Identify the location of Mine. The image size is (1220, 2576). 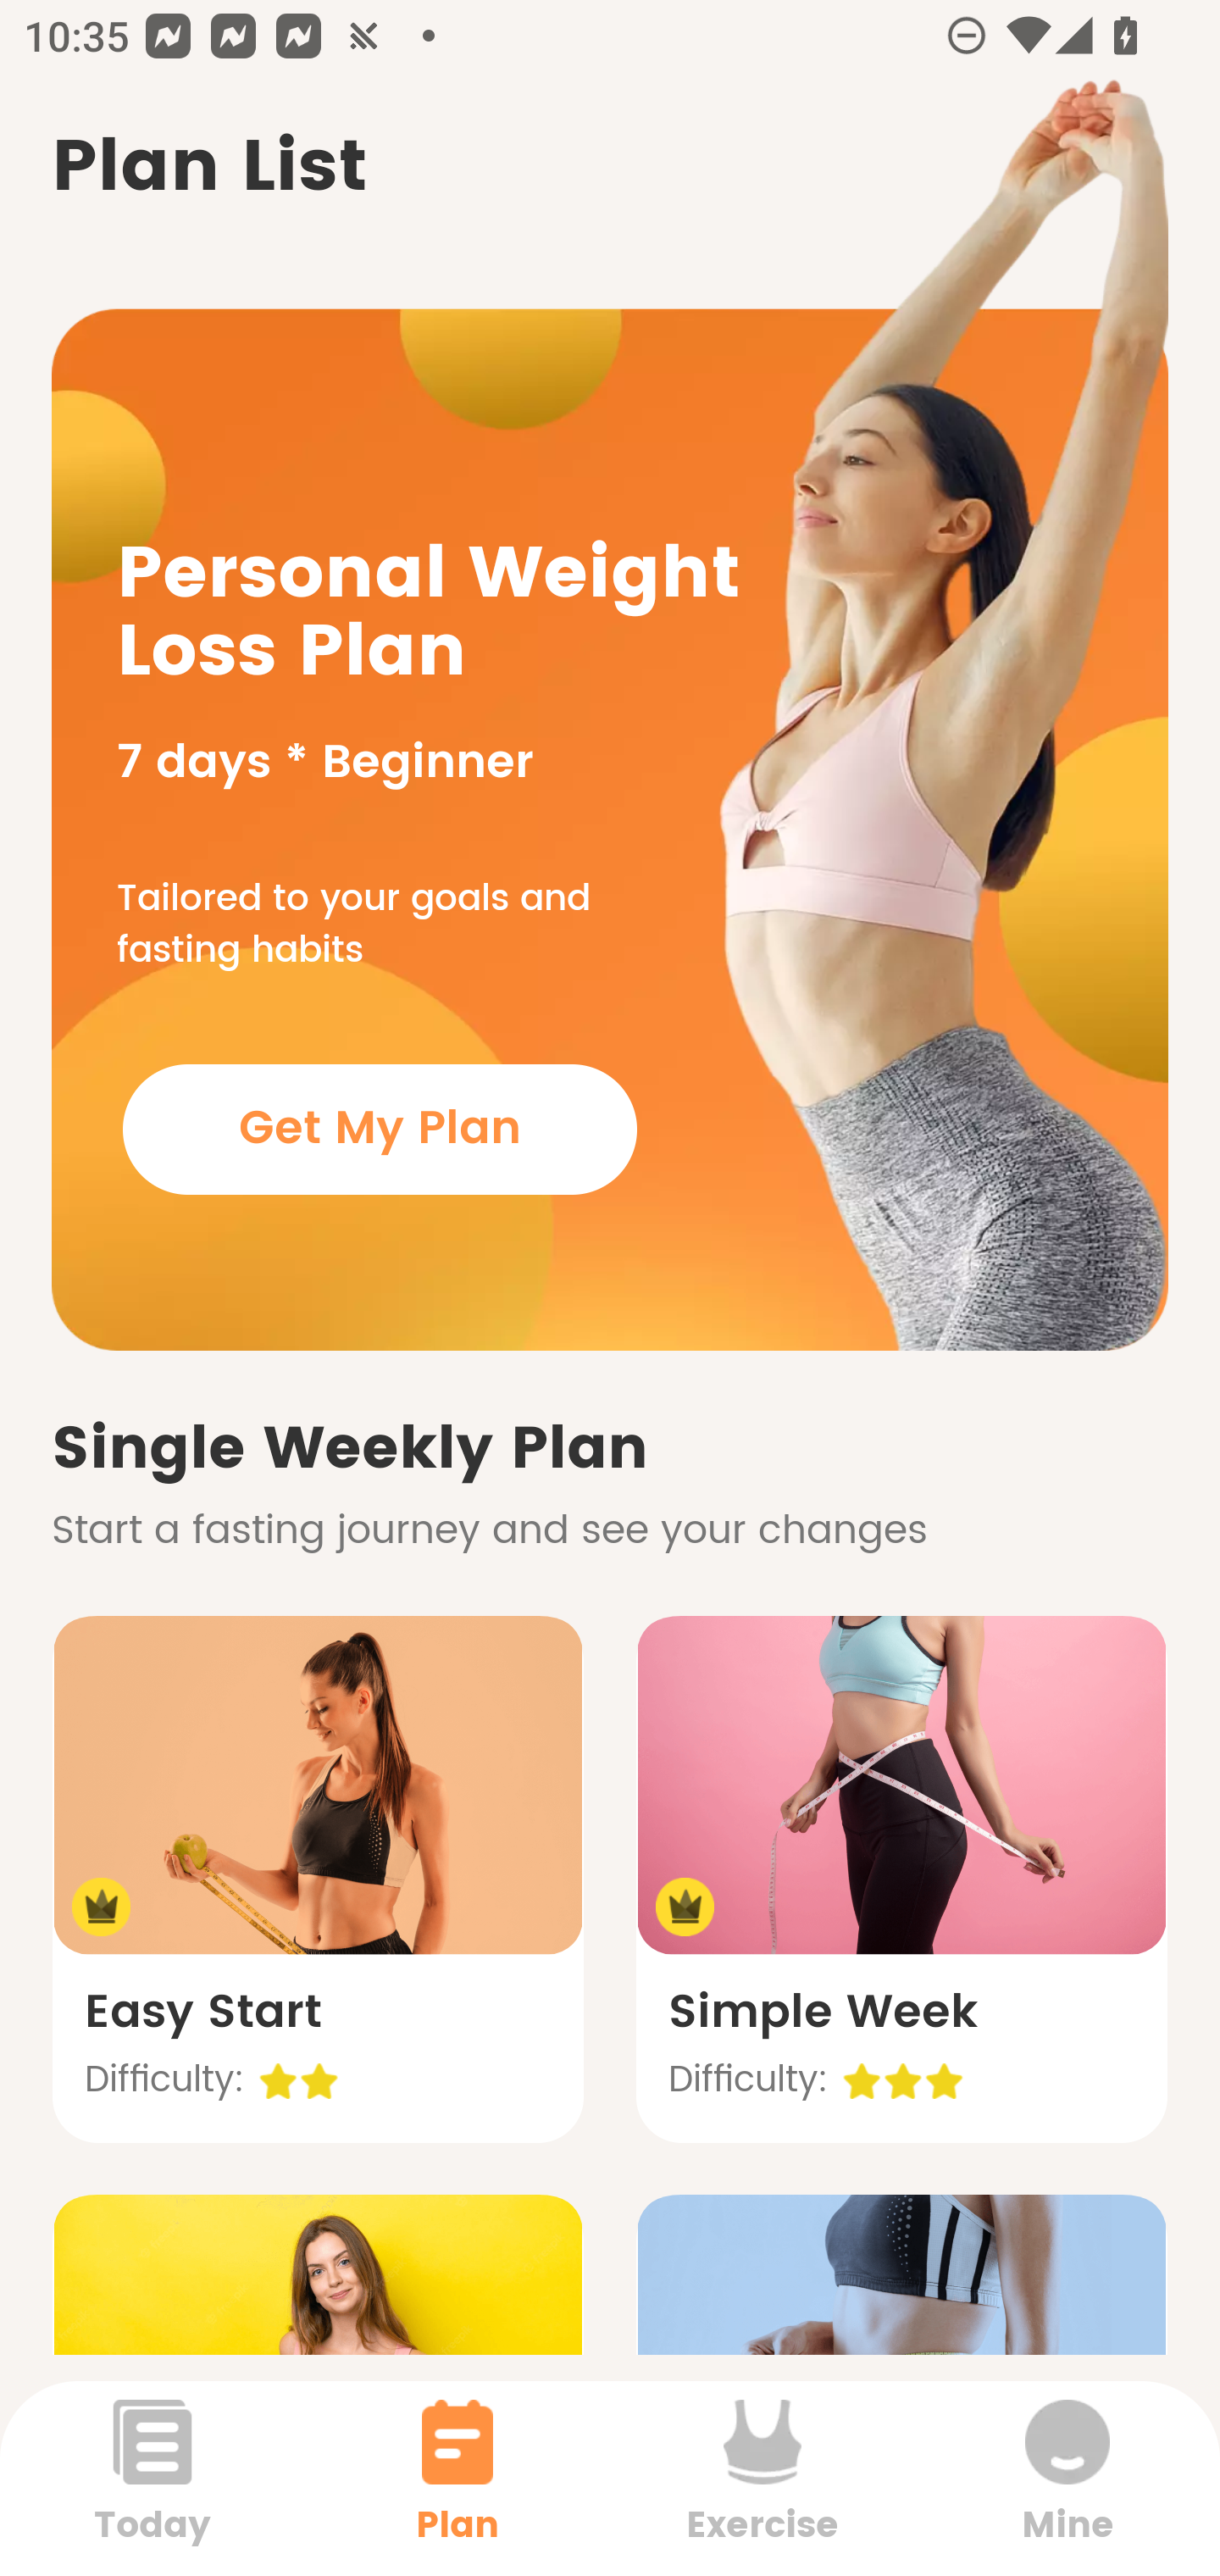
(1067, 2478).